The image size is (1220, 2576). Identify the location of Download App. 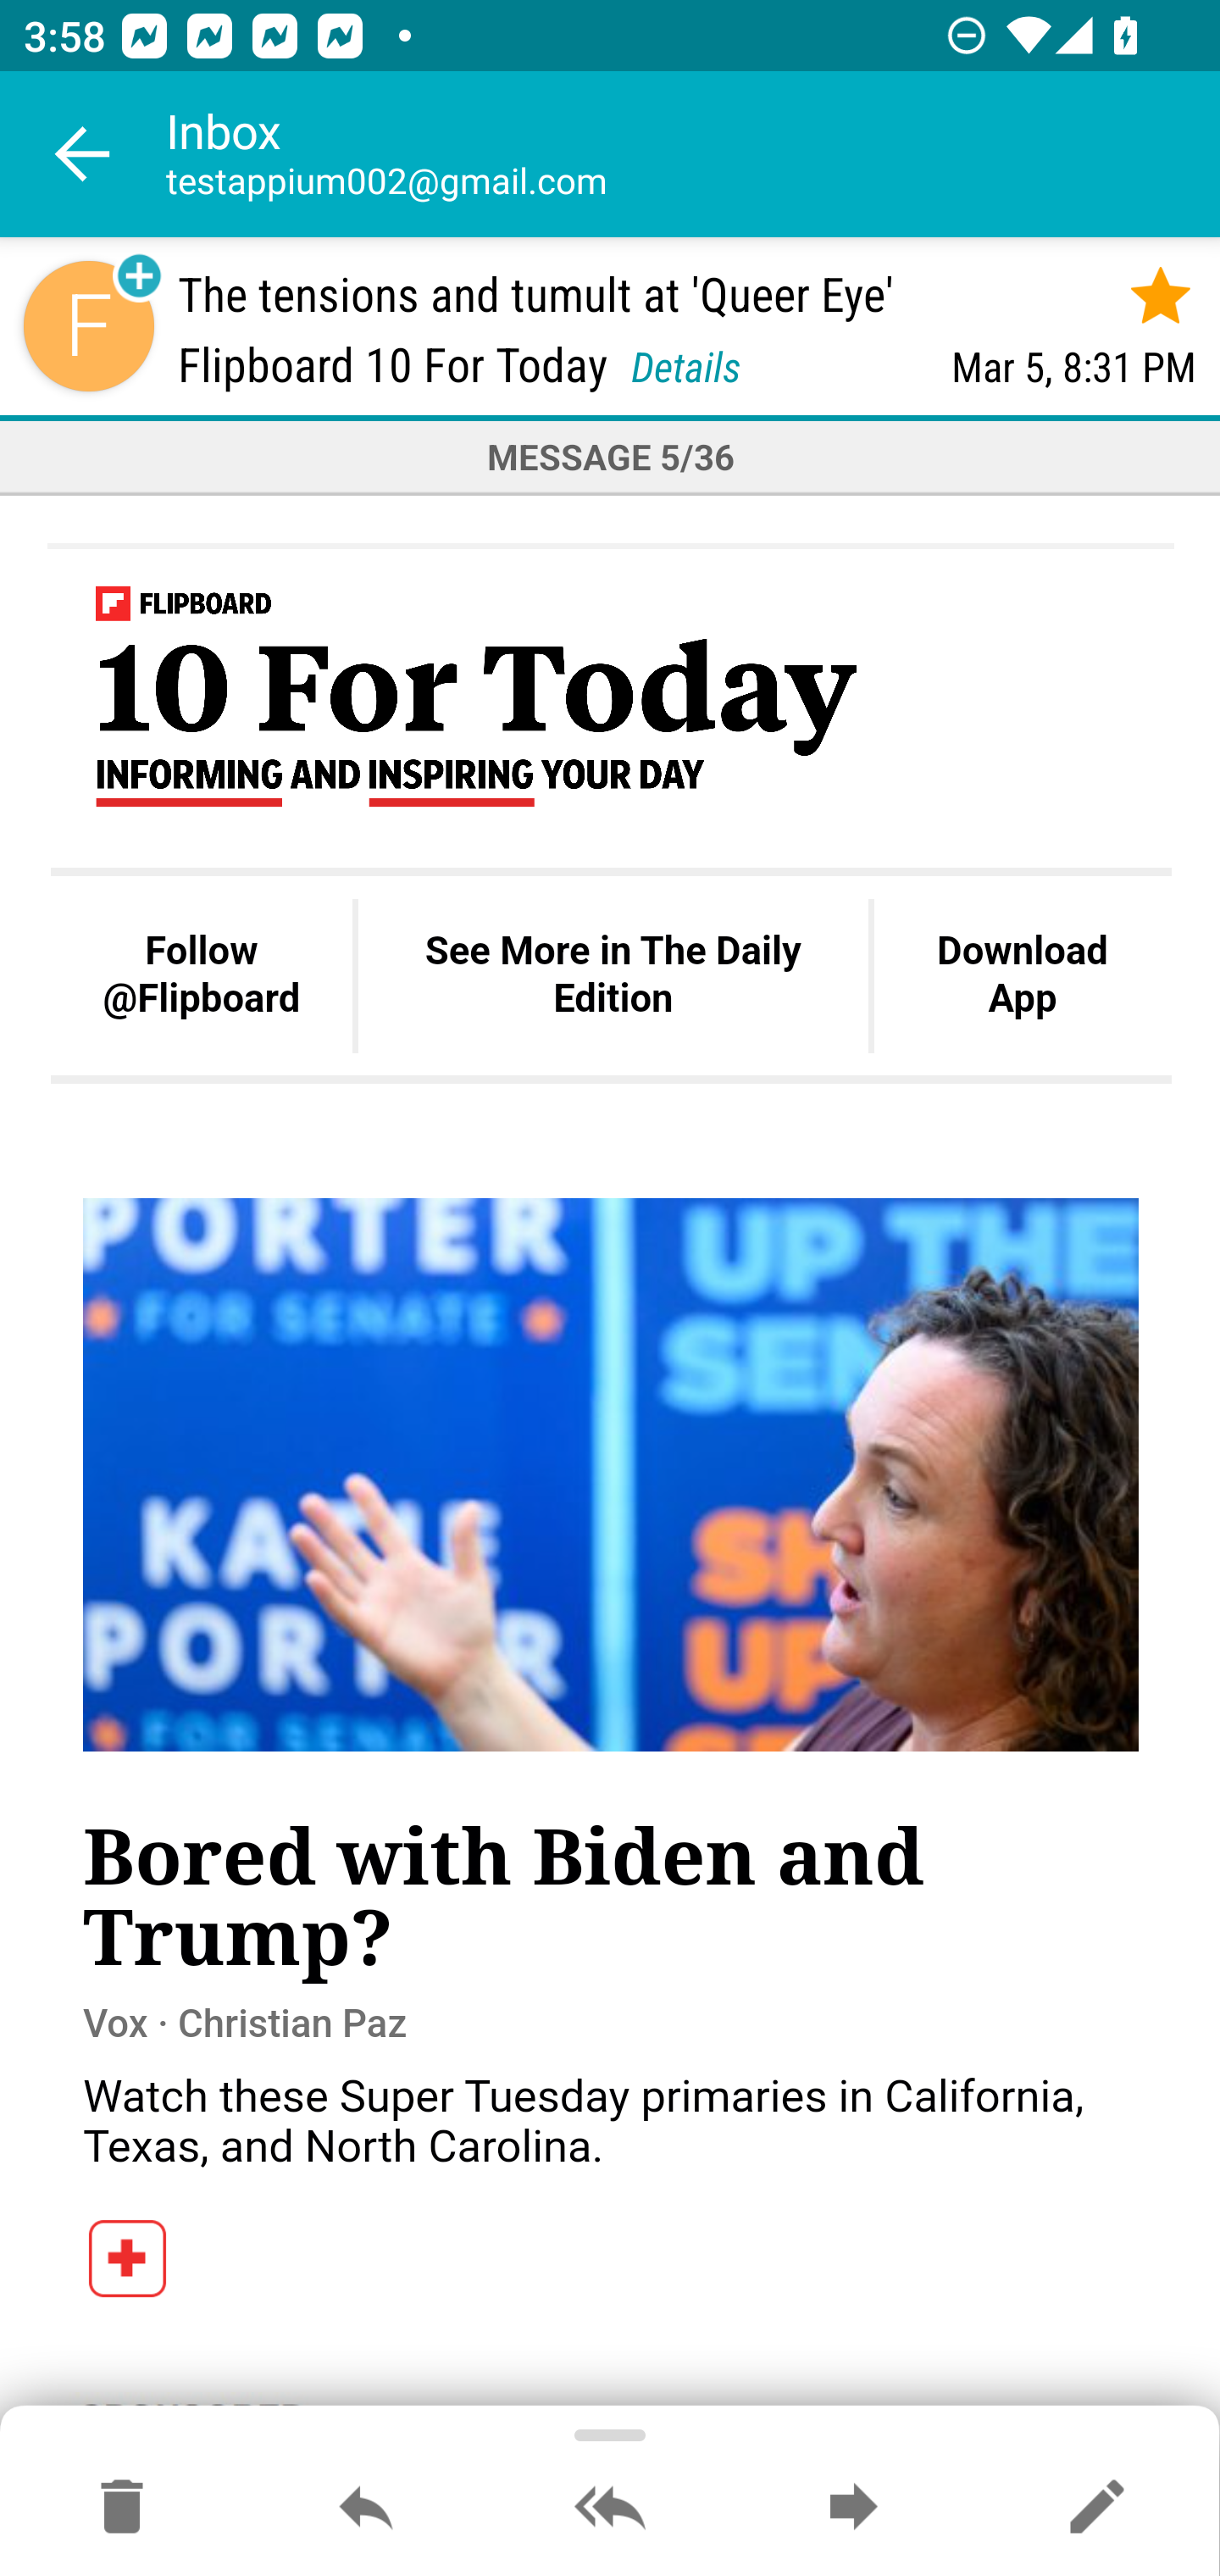
(1022, 974).